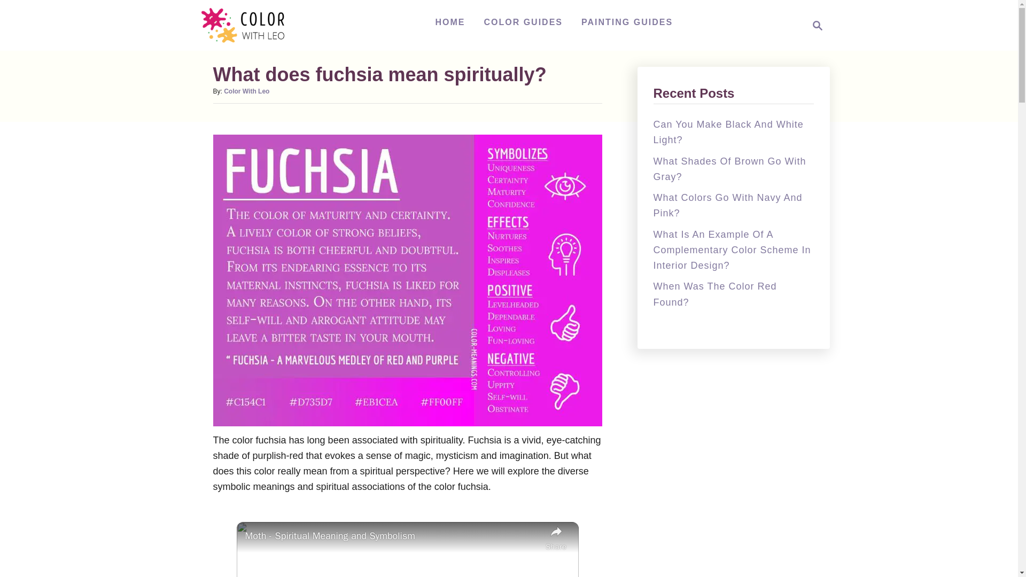 The height and width of the screenshot is (577, 1026). What do you see at coordinates (450, 22) in the screenshot?
I see `Magnifying Glass` at bounding box center [450, 22].